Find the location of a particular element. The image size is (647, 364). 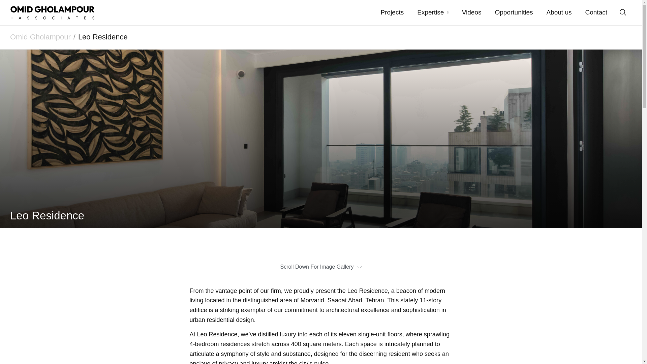

Projects is located at coordinates (392, 12).